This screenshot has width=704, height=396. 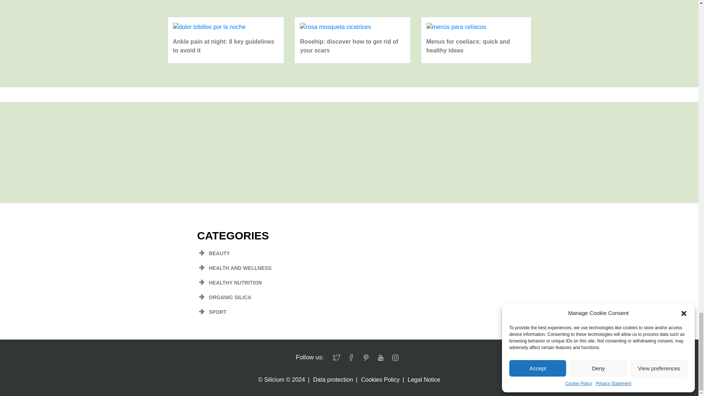 I want to click on Form 0, so click(x=349, y=148).